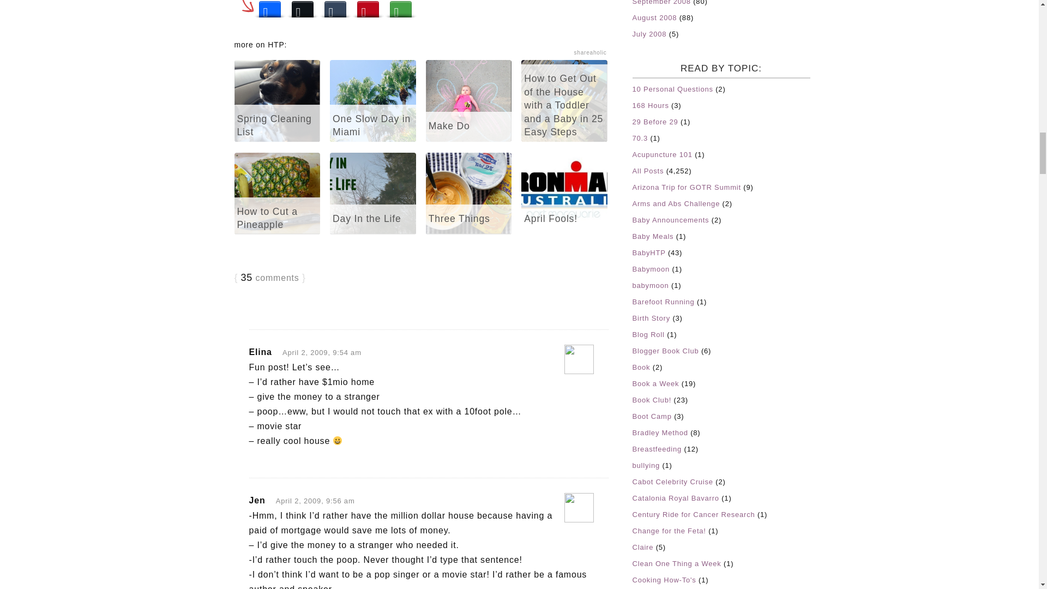 This screenshot has height=589, width=1047. I want to click on Facebook, so click(269, 10).